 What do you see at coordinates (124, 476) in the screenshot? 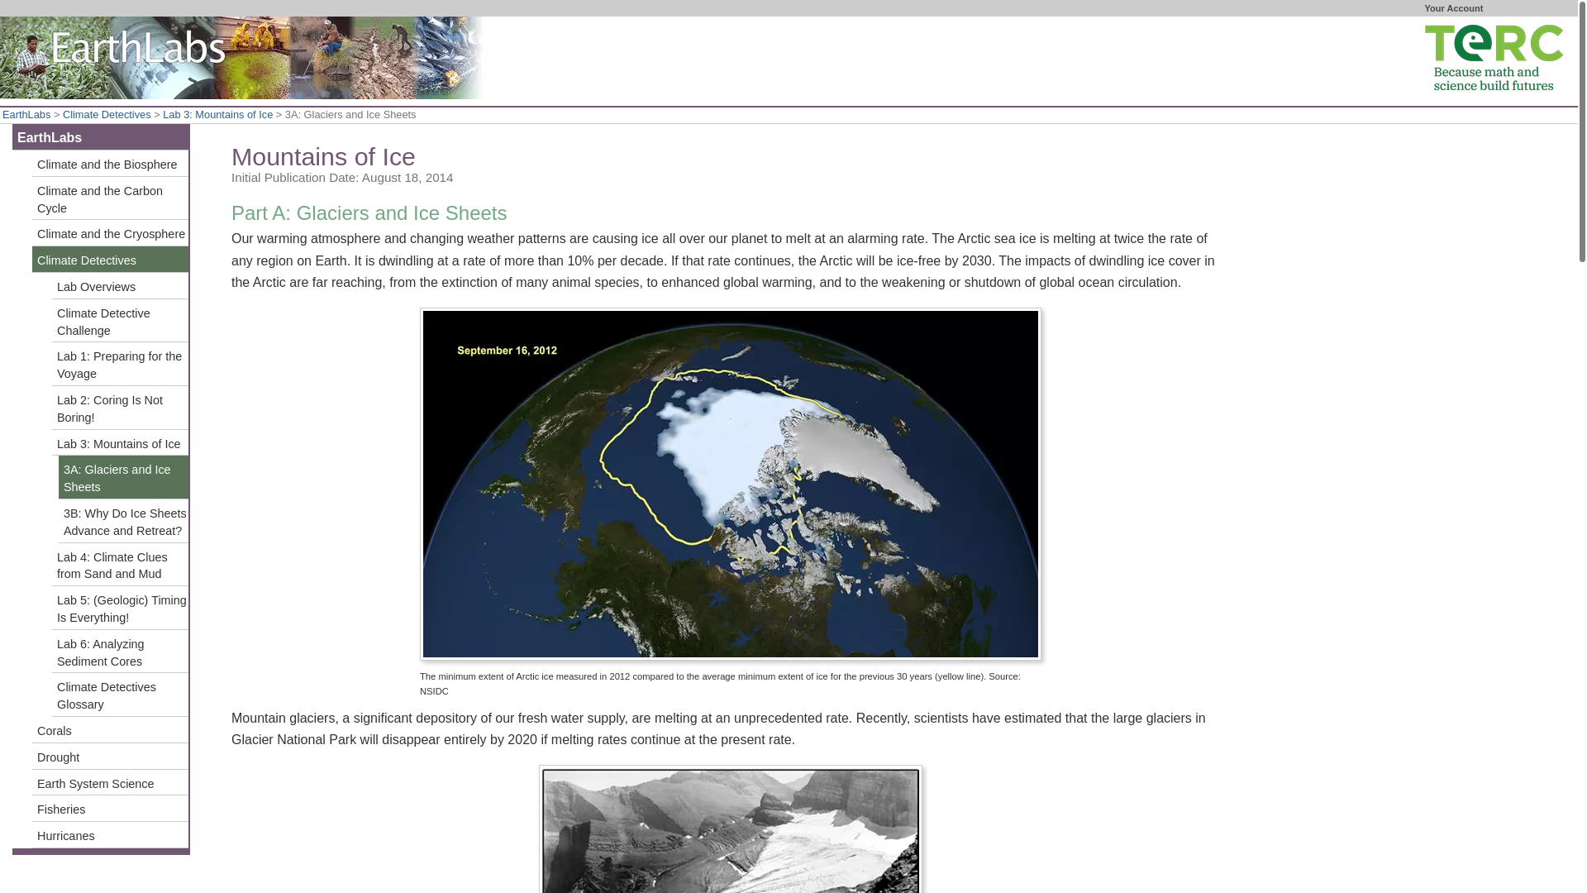
I see `3A: Glaciers and Ice Sheets` at bounding box center [124, 476].